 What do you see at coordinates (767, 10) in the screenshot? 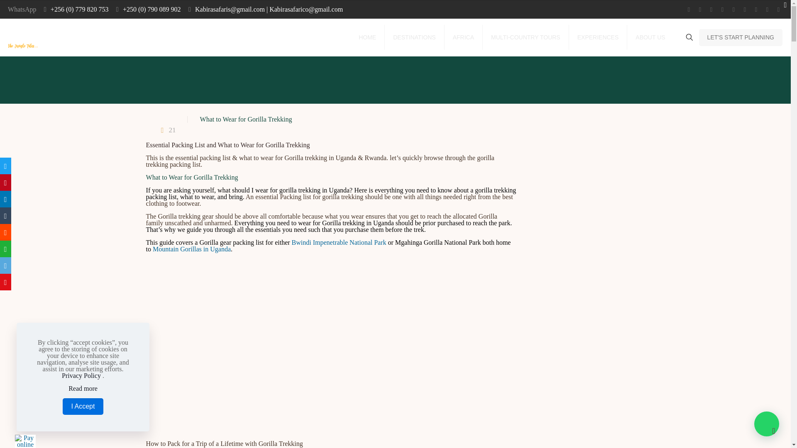
I see `Tumblr` at bounding box center [767, 10].